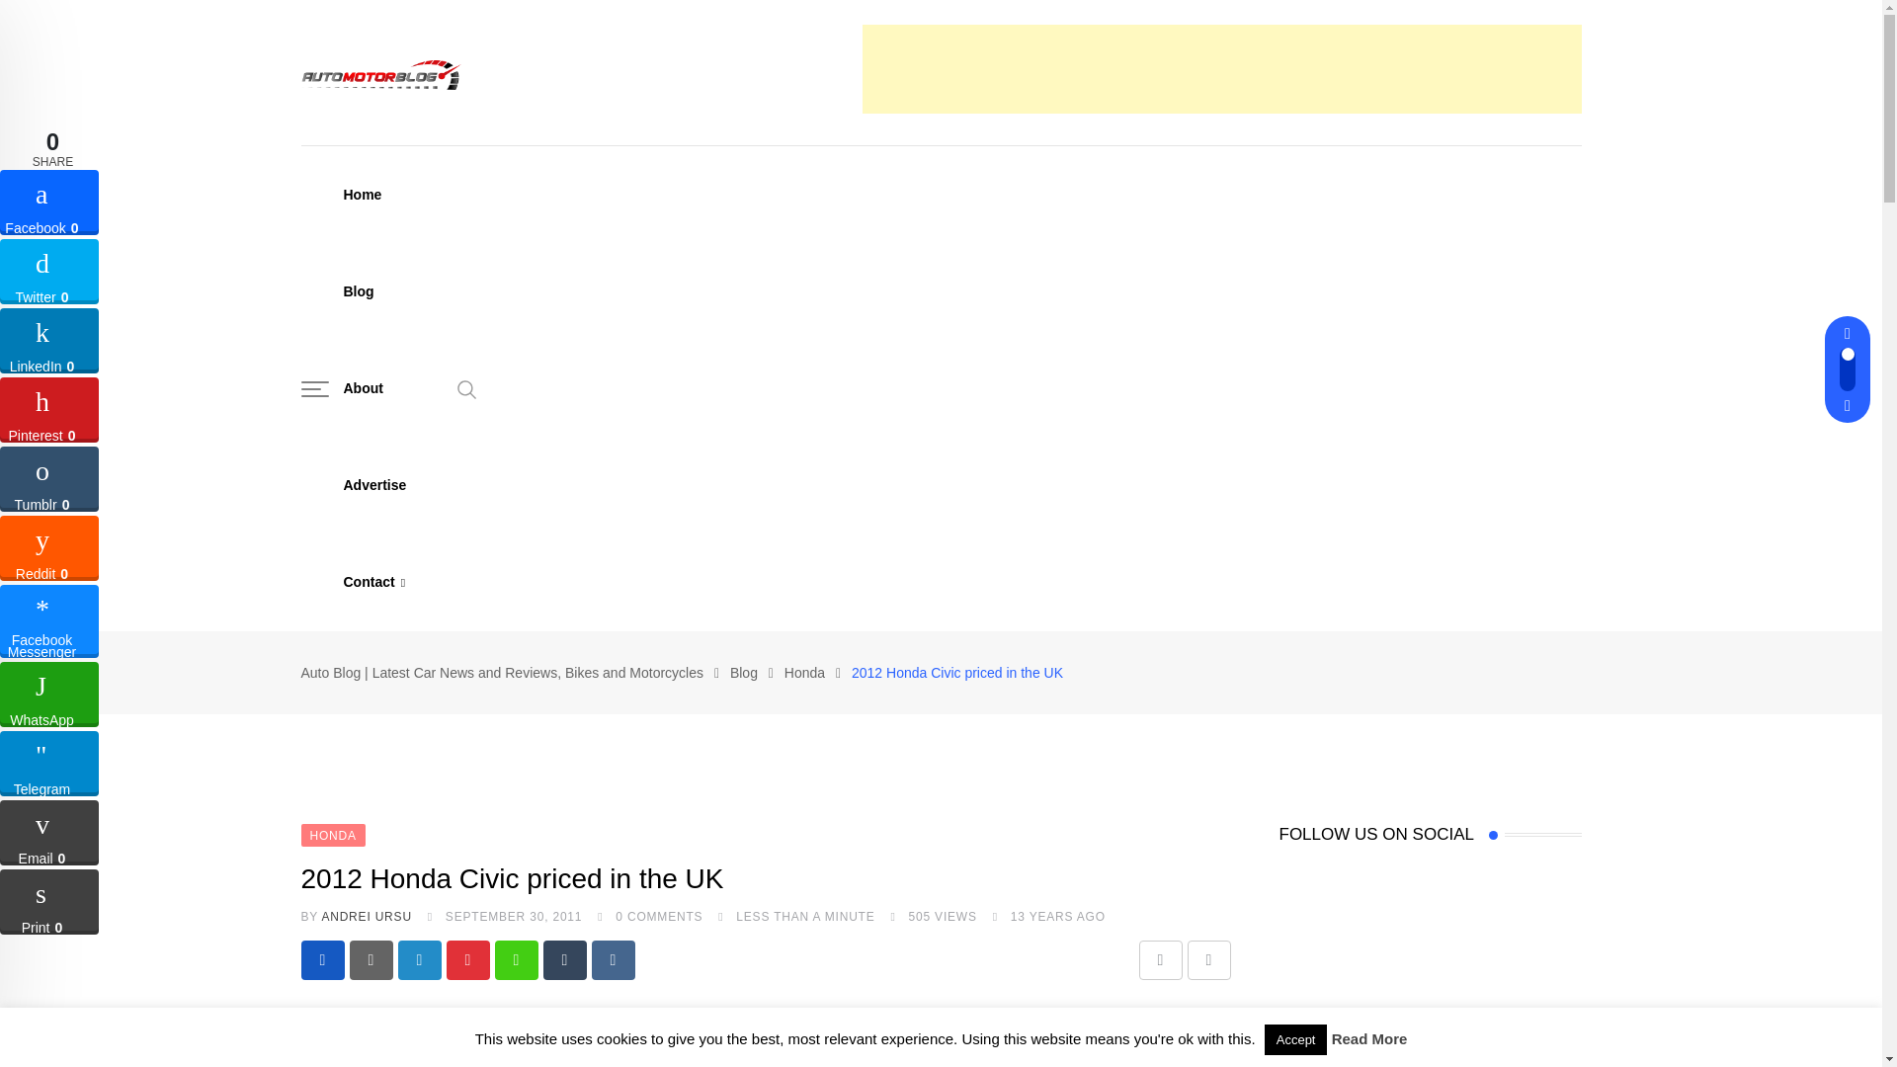 The width and height of the screenshot is (1897, 1067). I want to click on Blog, so click(358, 291).